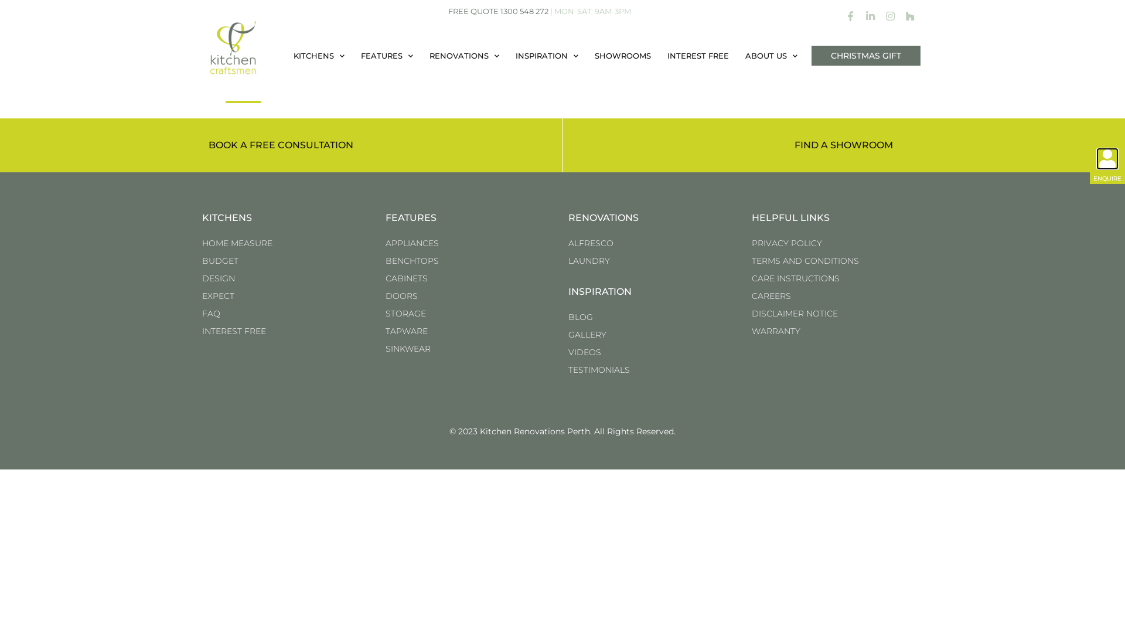  Describe the element at coordinates (471, 331) in the screenshot. I see `TAPWARE` at that location.